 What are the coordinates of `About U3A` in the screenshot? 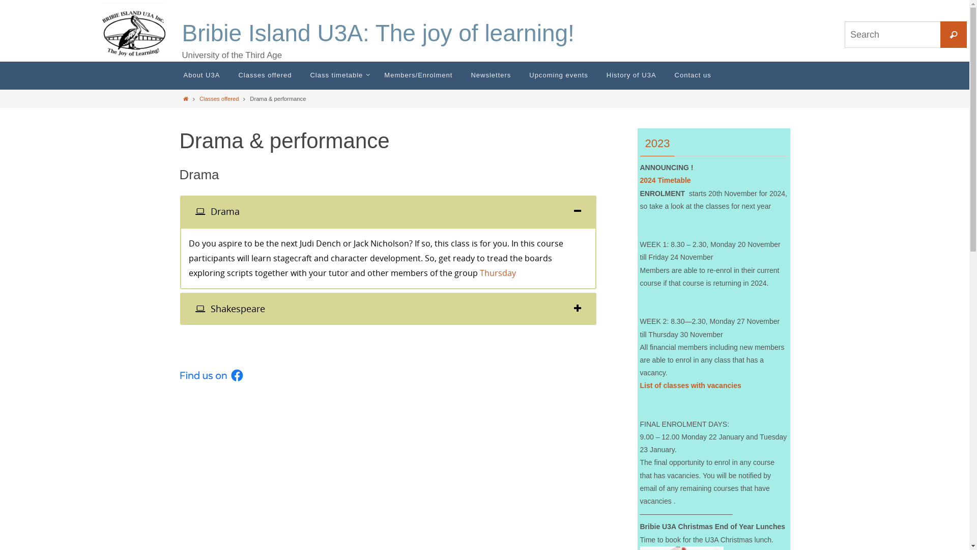 It's located at (202, 75).